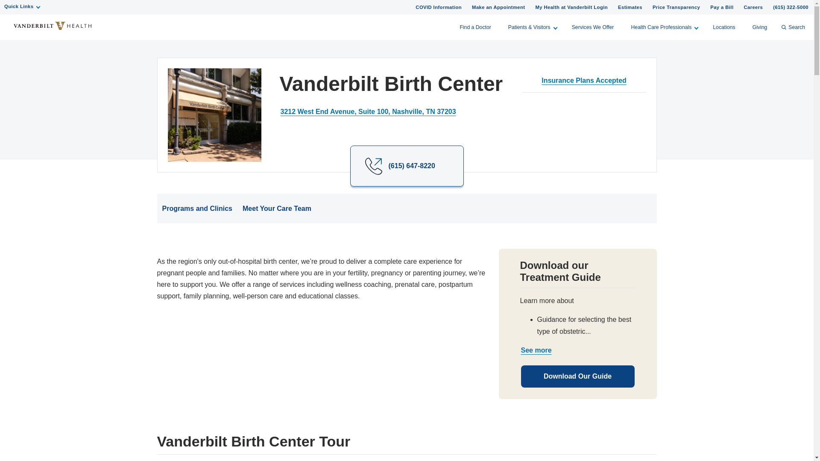 The height and width of the screenshot is (461, 820). I want to click on Health Care Professionals, so click(663, 27).